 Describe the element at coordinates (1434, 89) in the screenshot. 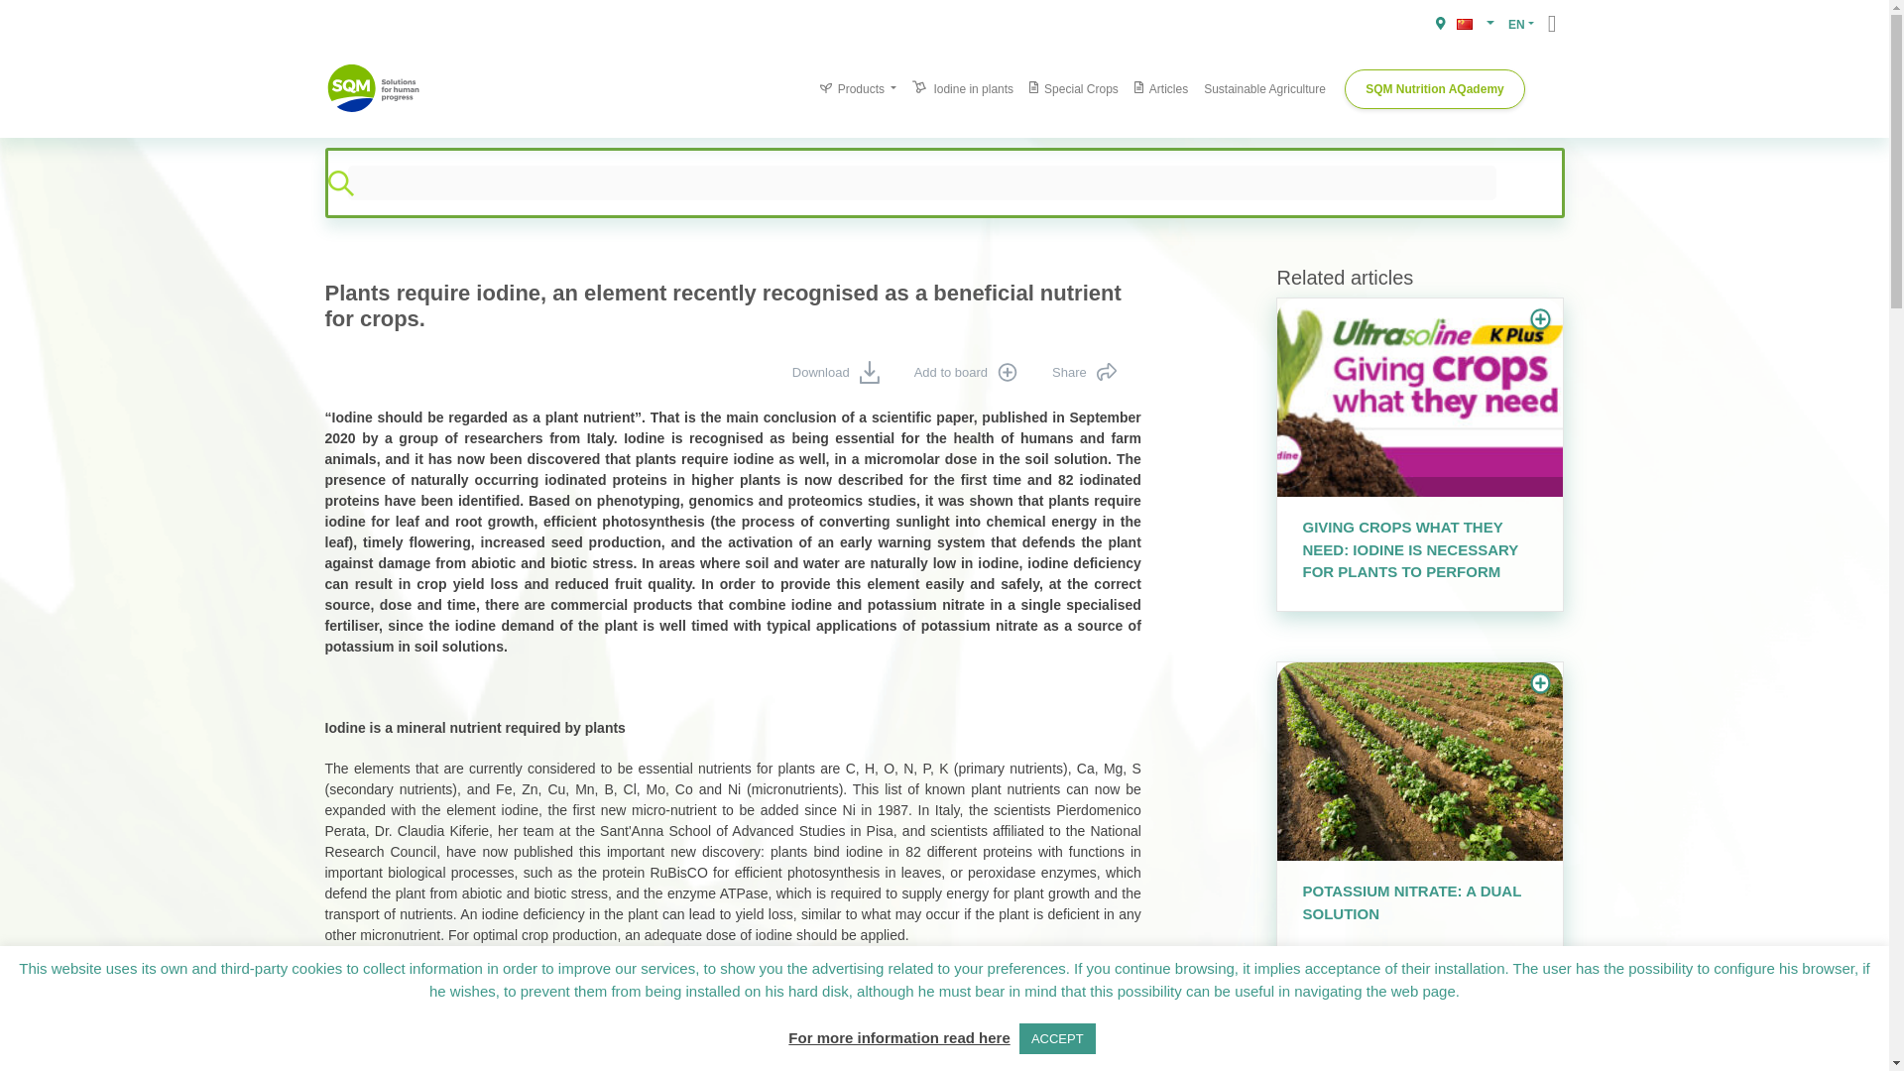

I see `SQM Nutrition AQademy` at that location.